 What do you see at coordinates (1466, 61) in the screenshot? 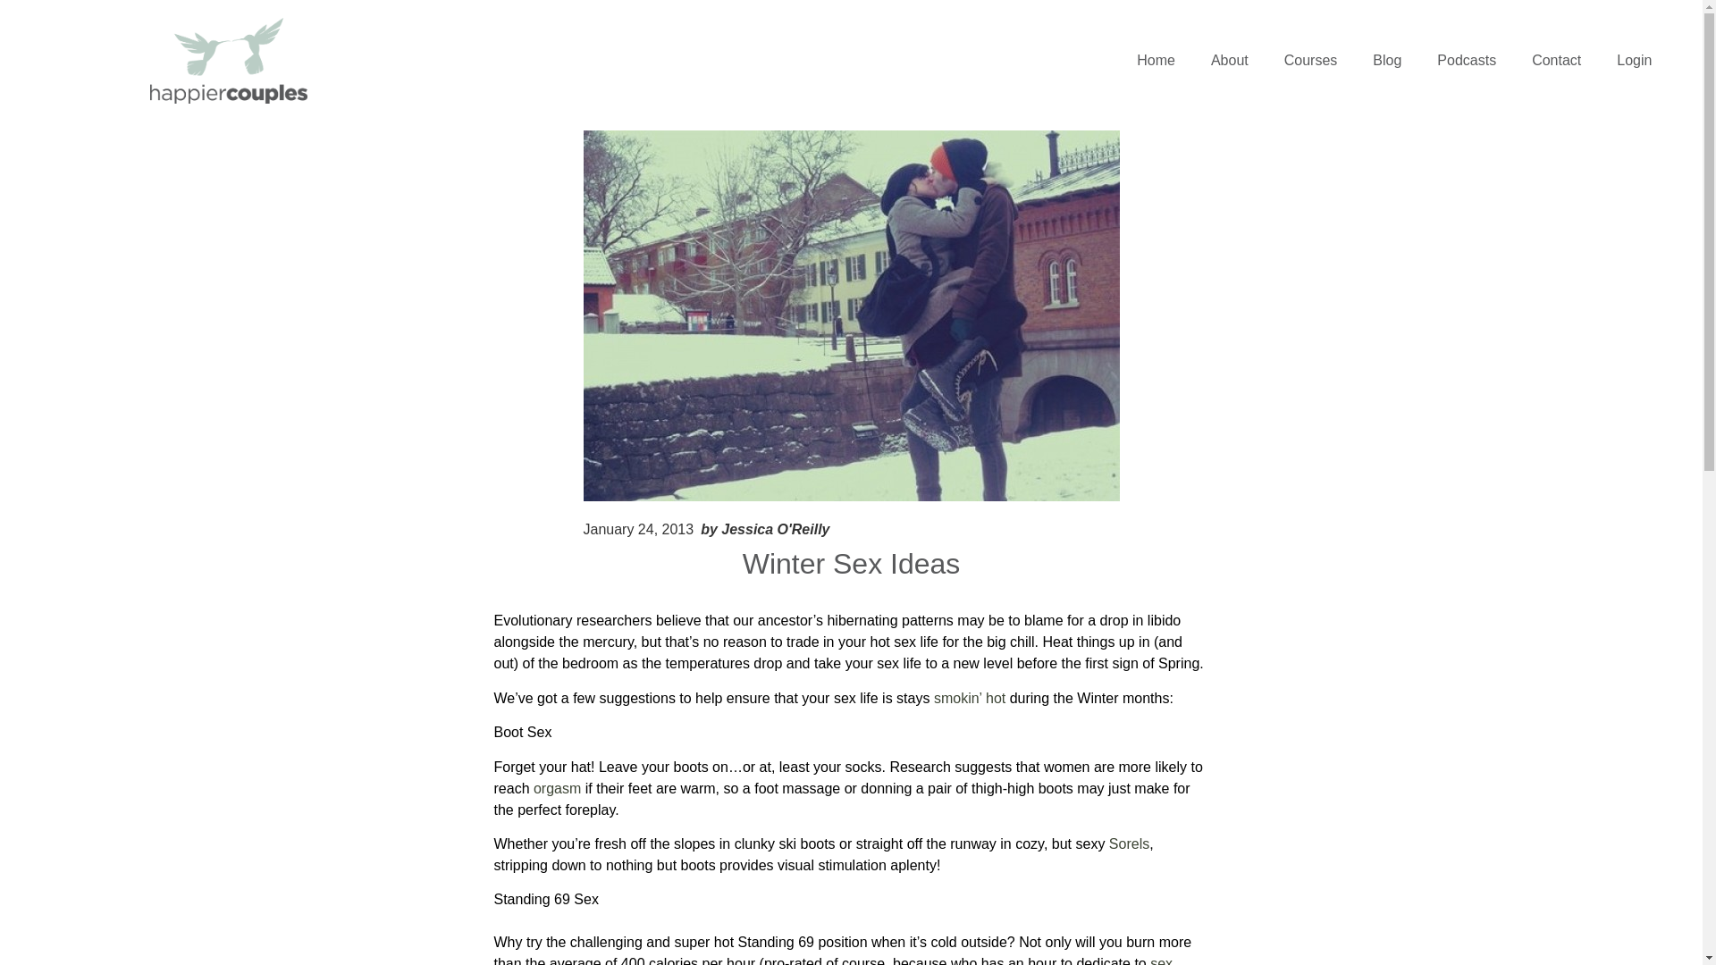
I see `Podcasts` at bounding box center [1466, 61].